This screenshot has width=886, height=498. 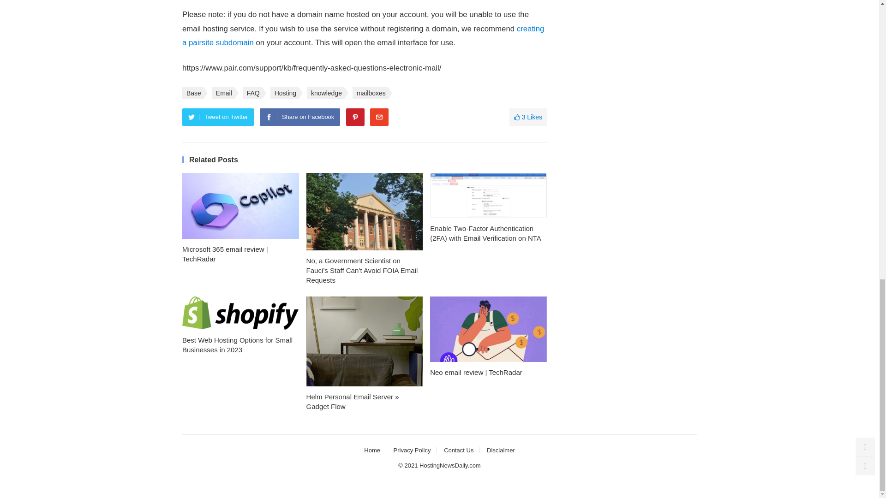 I want to click on Like this post, so click(x=528, y=117).